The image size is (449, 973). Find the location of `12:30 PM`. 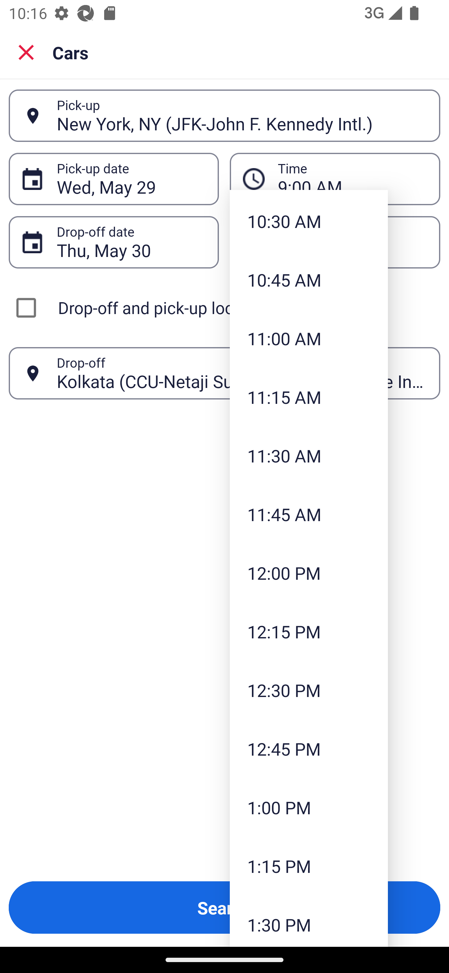

12:30 PM is located at coordinates (309, 690).